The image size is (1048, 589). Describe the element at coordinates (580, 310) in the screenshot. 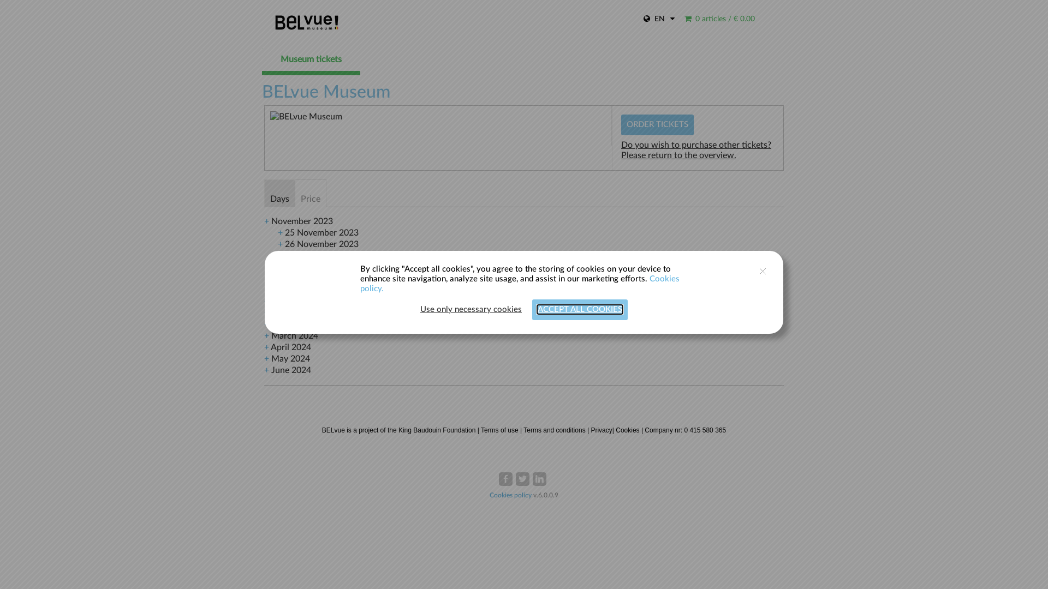

I see `ACCEPT ALL COOKIES` at that location.